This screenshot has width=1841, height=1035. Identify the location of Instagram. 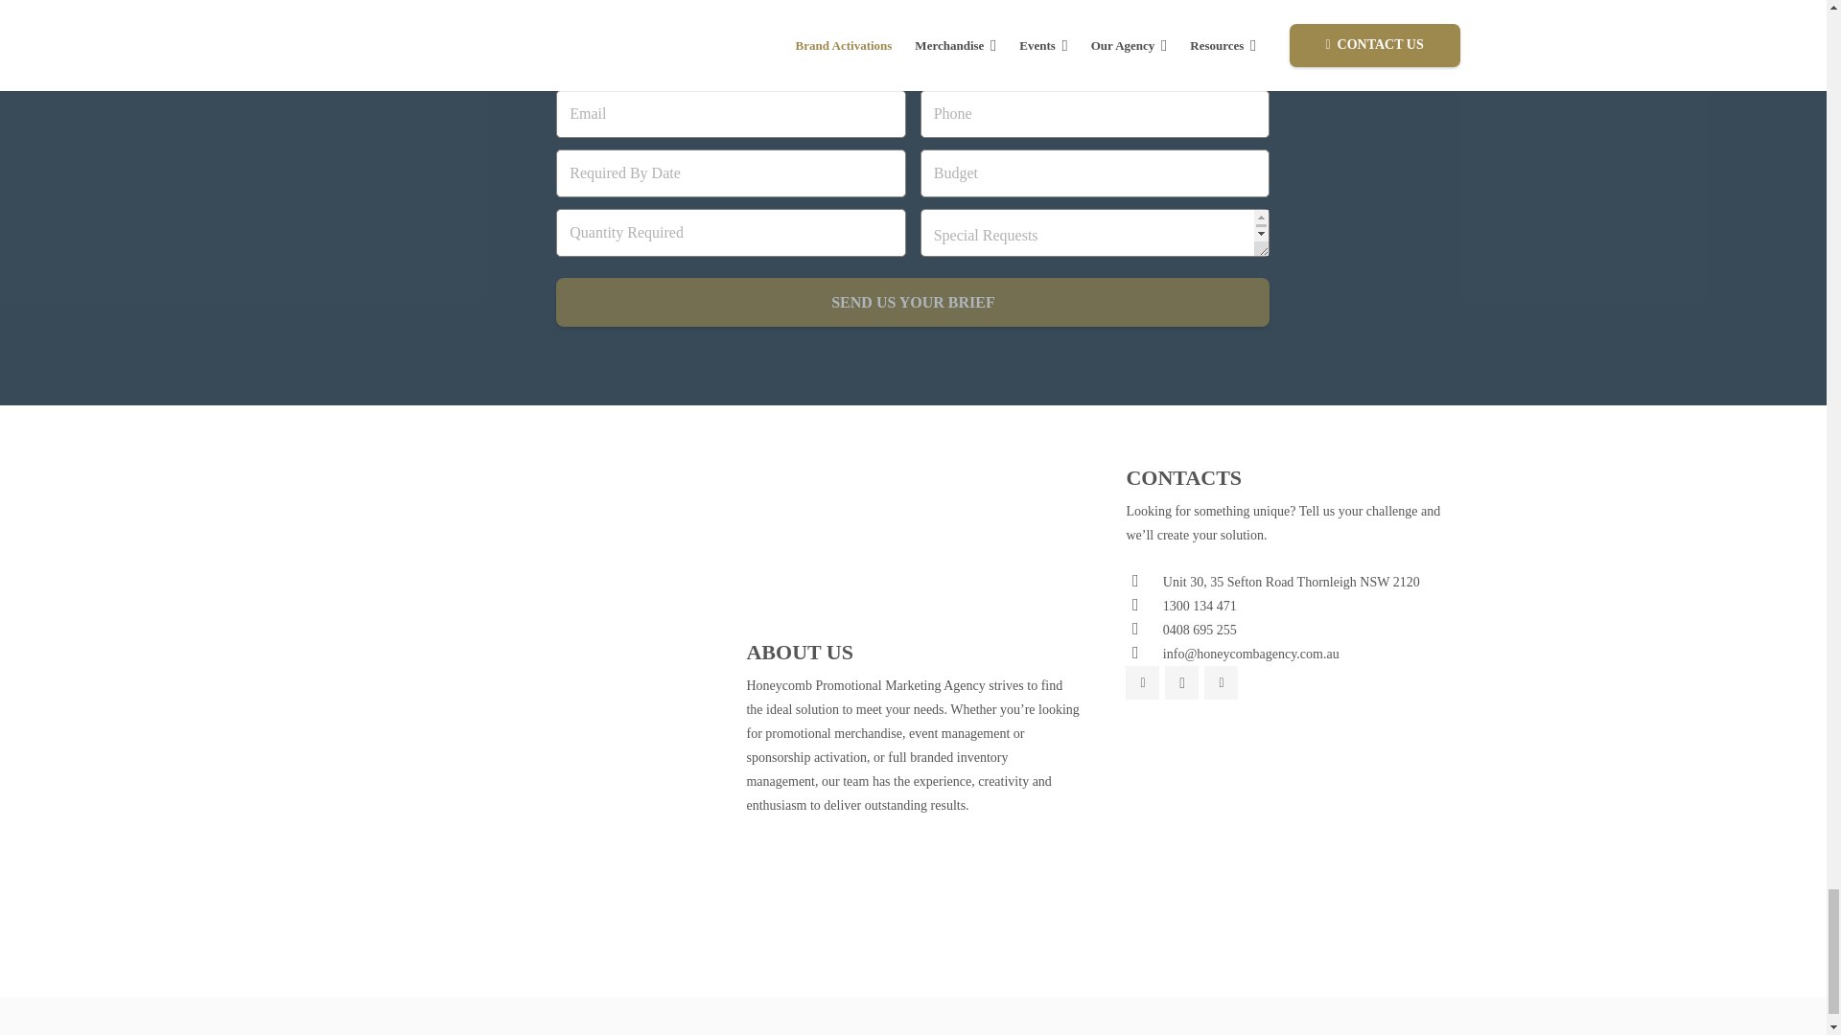
(1181, 682).